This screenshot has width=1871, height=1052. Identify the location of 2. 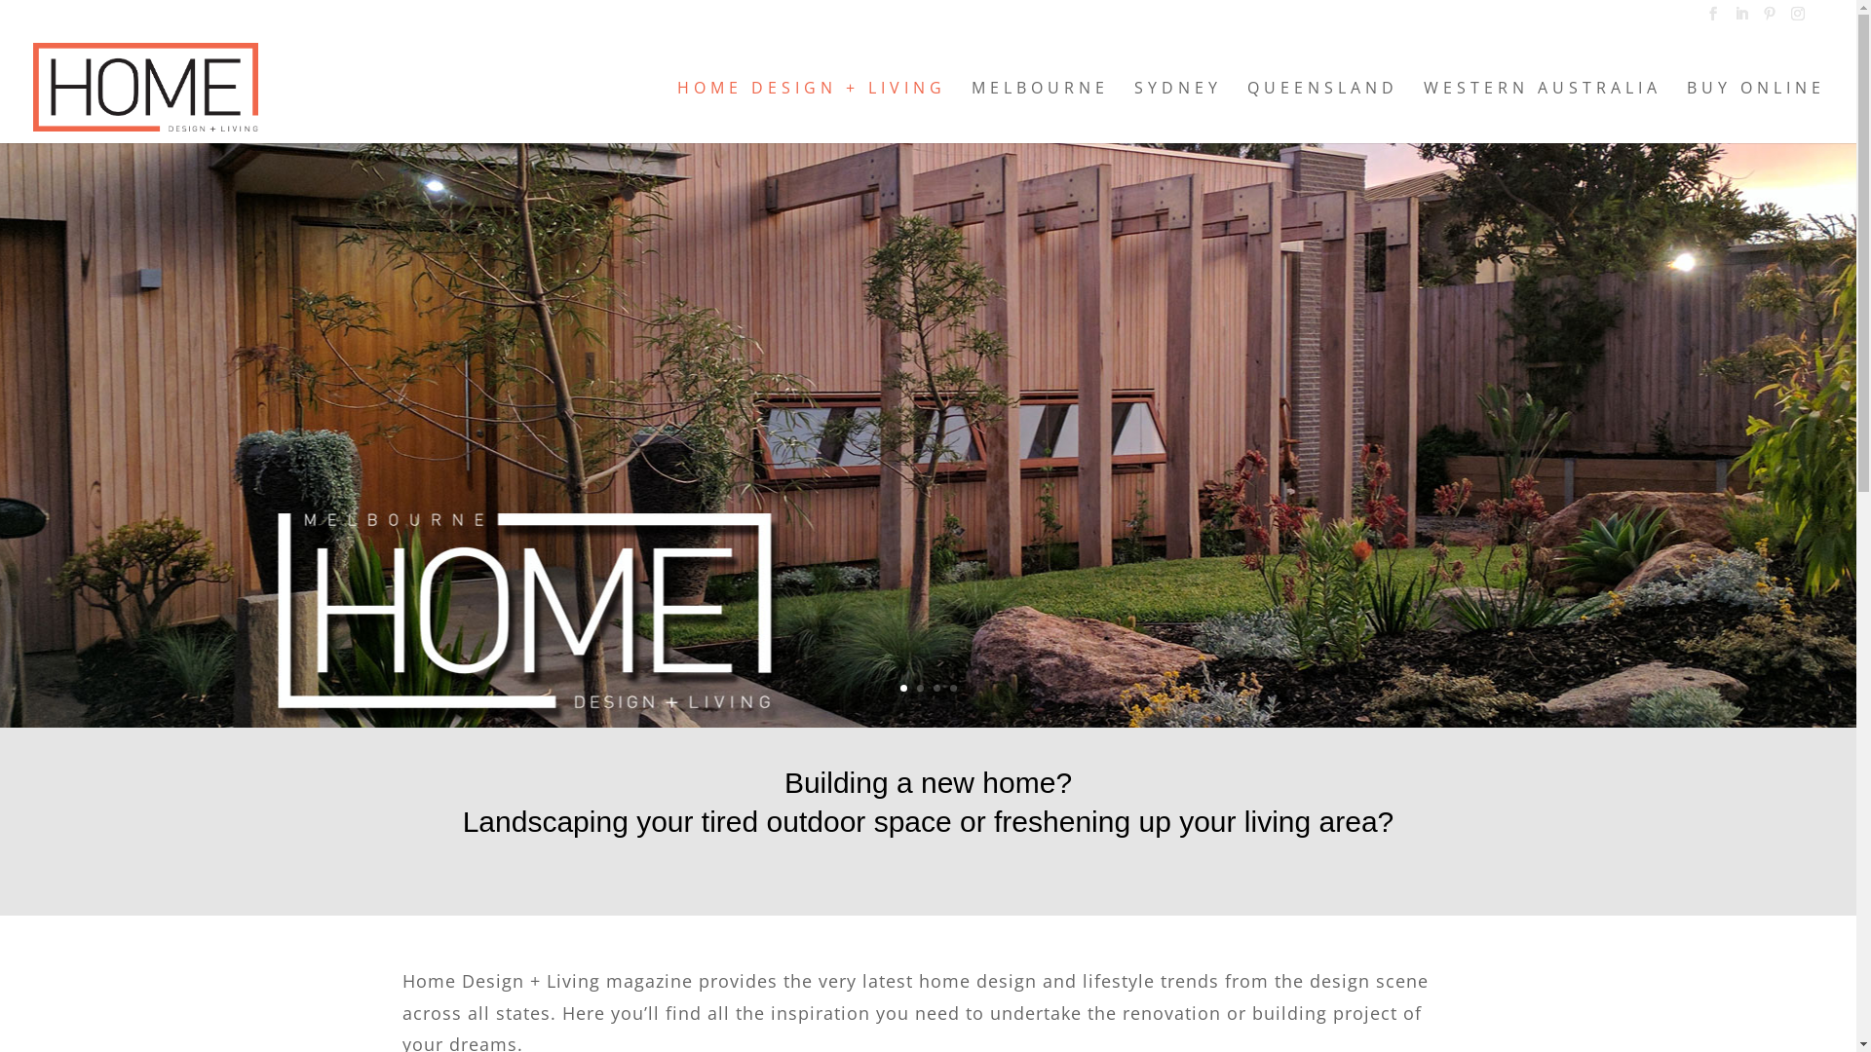
(920, 688).